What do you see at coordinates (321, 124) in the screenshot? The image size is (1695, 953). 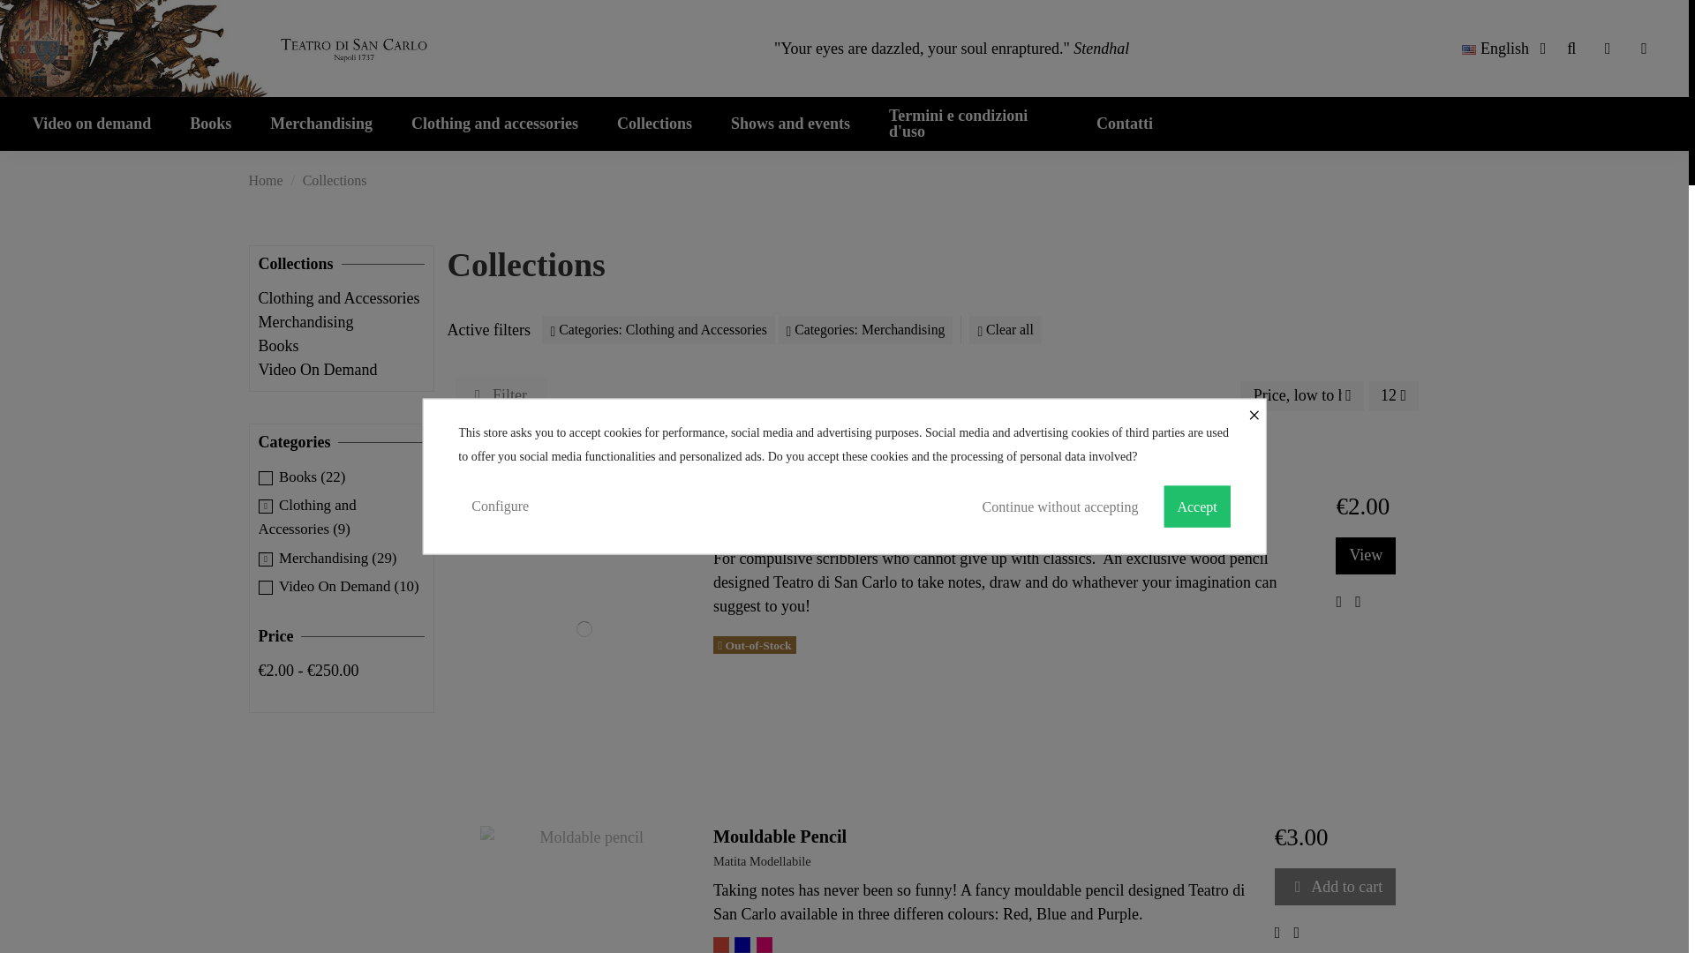 I see `Merchandising` at bounding box center [321, 124].